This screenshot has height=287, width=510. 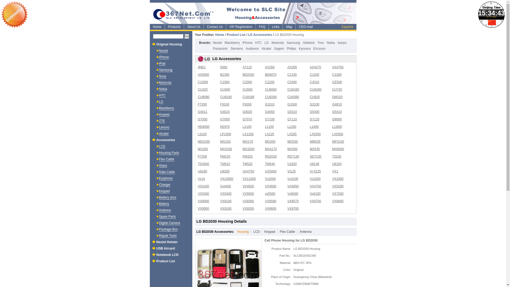 What do you see at coordinates (269, 232) in the screenshot?
I see `Keypad` at bounding box center [269, 232].